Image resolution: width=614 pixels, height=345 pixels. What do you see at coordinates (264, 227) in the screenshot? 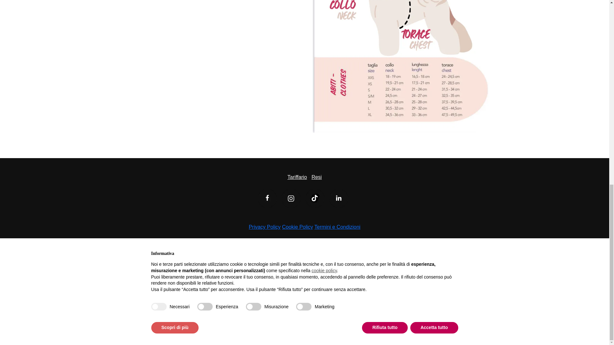
I see `Privacy Policy ` at bounding box center [264, 227].